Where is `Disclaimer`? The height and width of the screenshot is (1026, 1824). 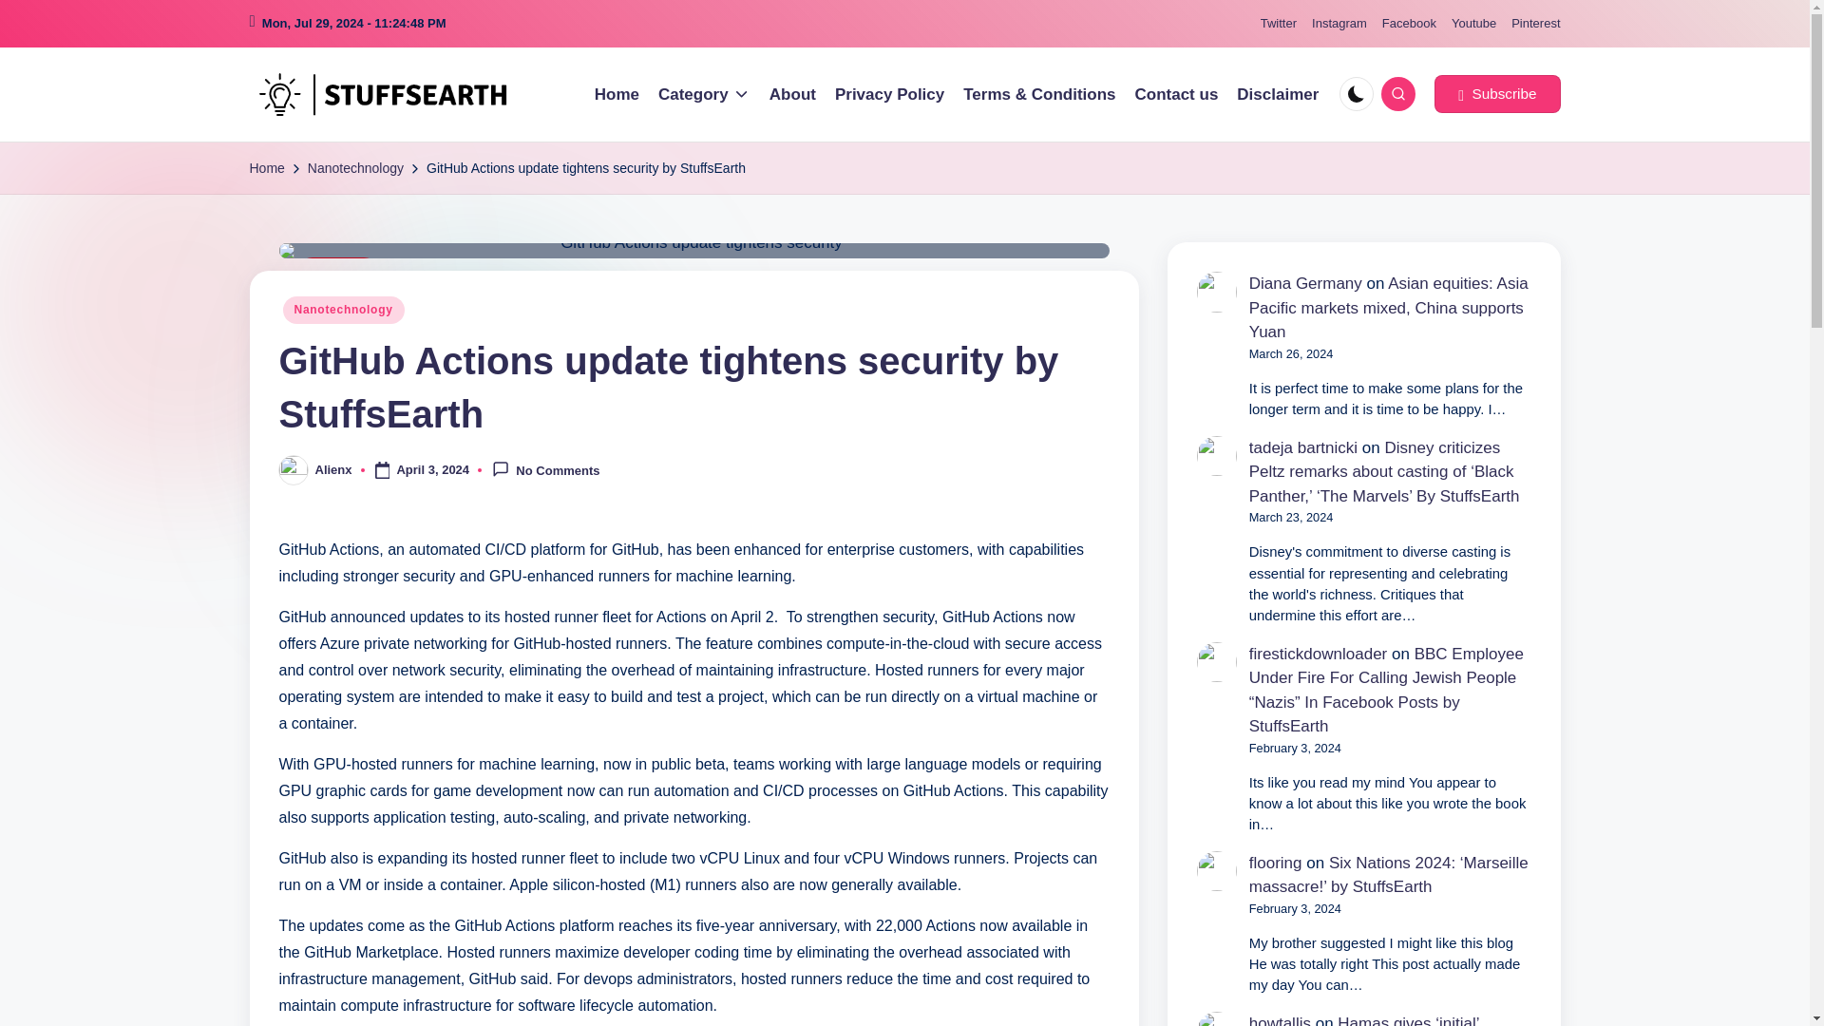
Disclaimer is located at coordinates (1277, 95).